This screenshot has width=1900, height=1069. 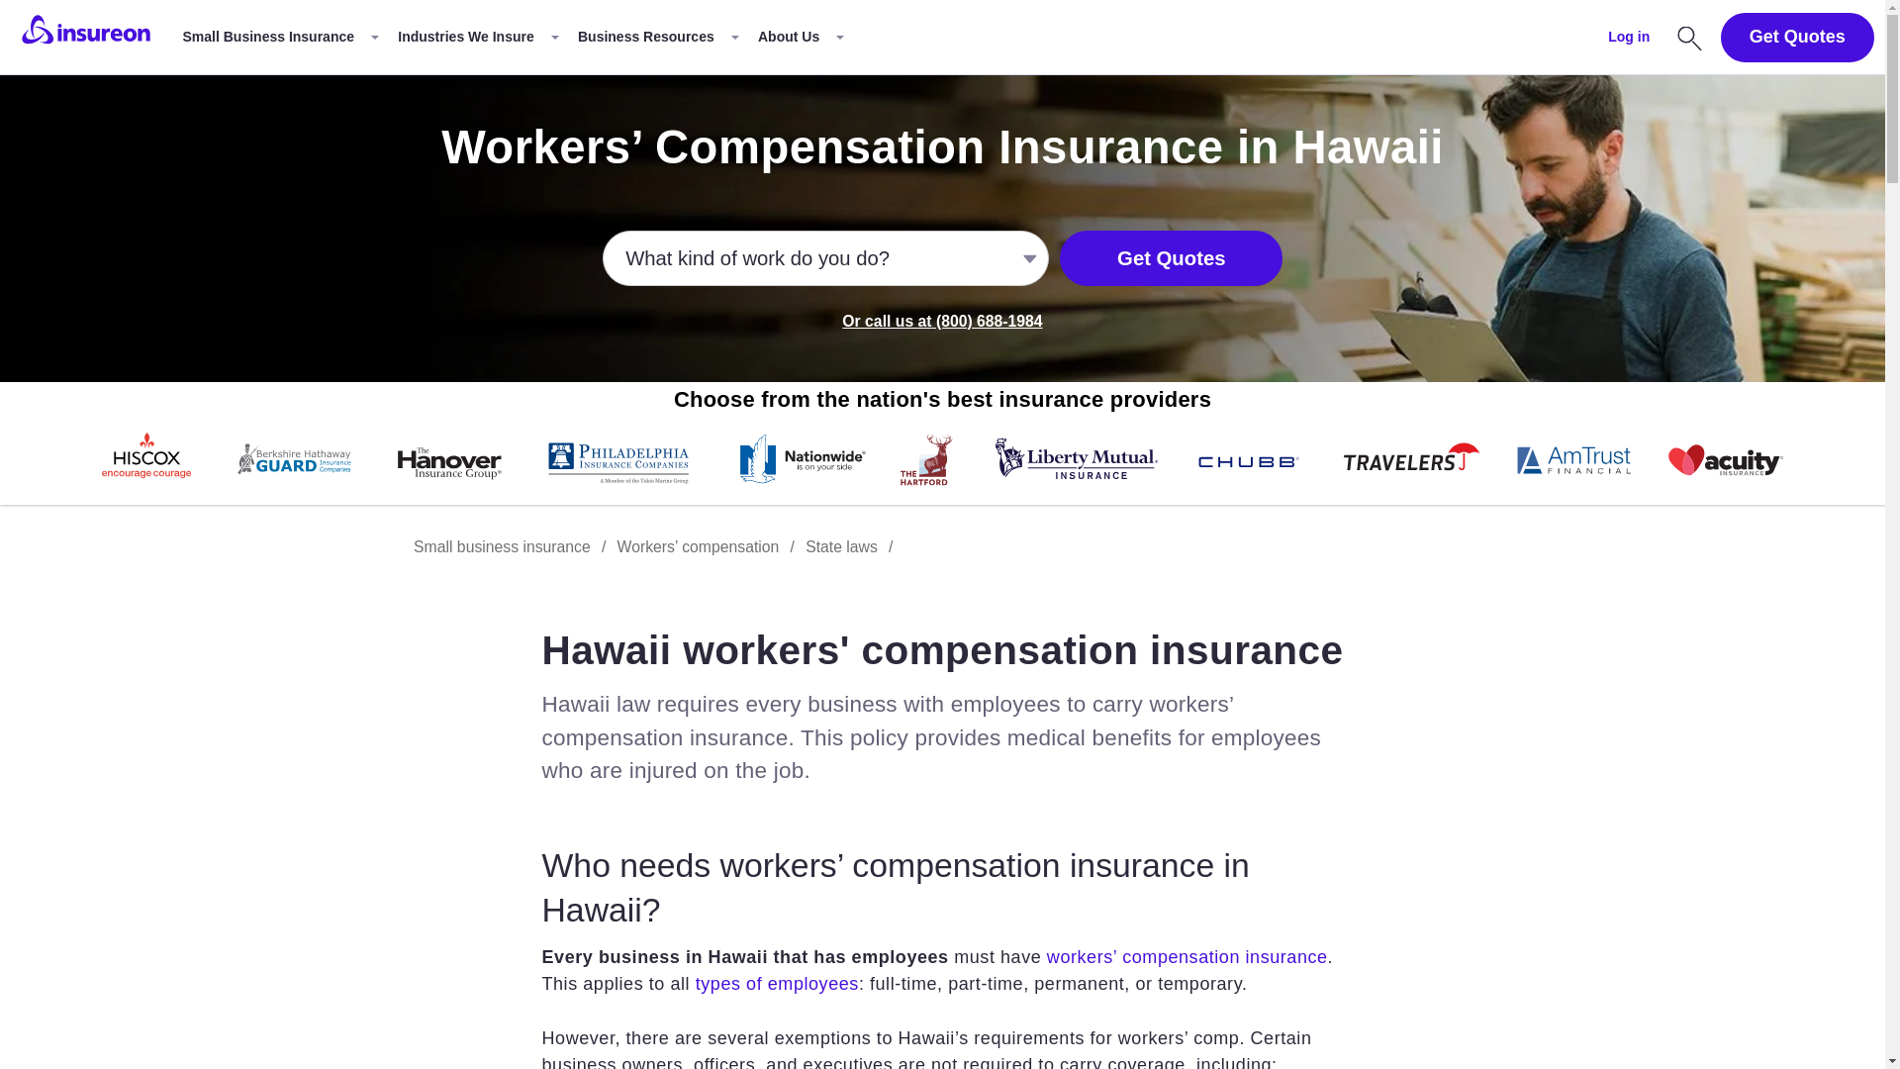 What do you see at coordinates (279, 38) in the screenshot?
I see `Small business insurance` at bounding box center [279, 38].